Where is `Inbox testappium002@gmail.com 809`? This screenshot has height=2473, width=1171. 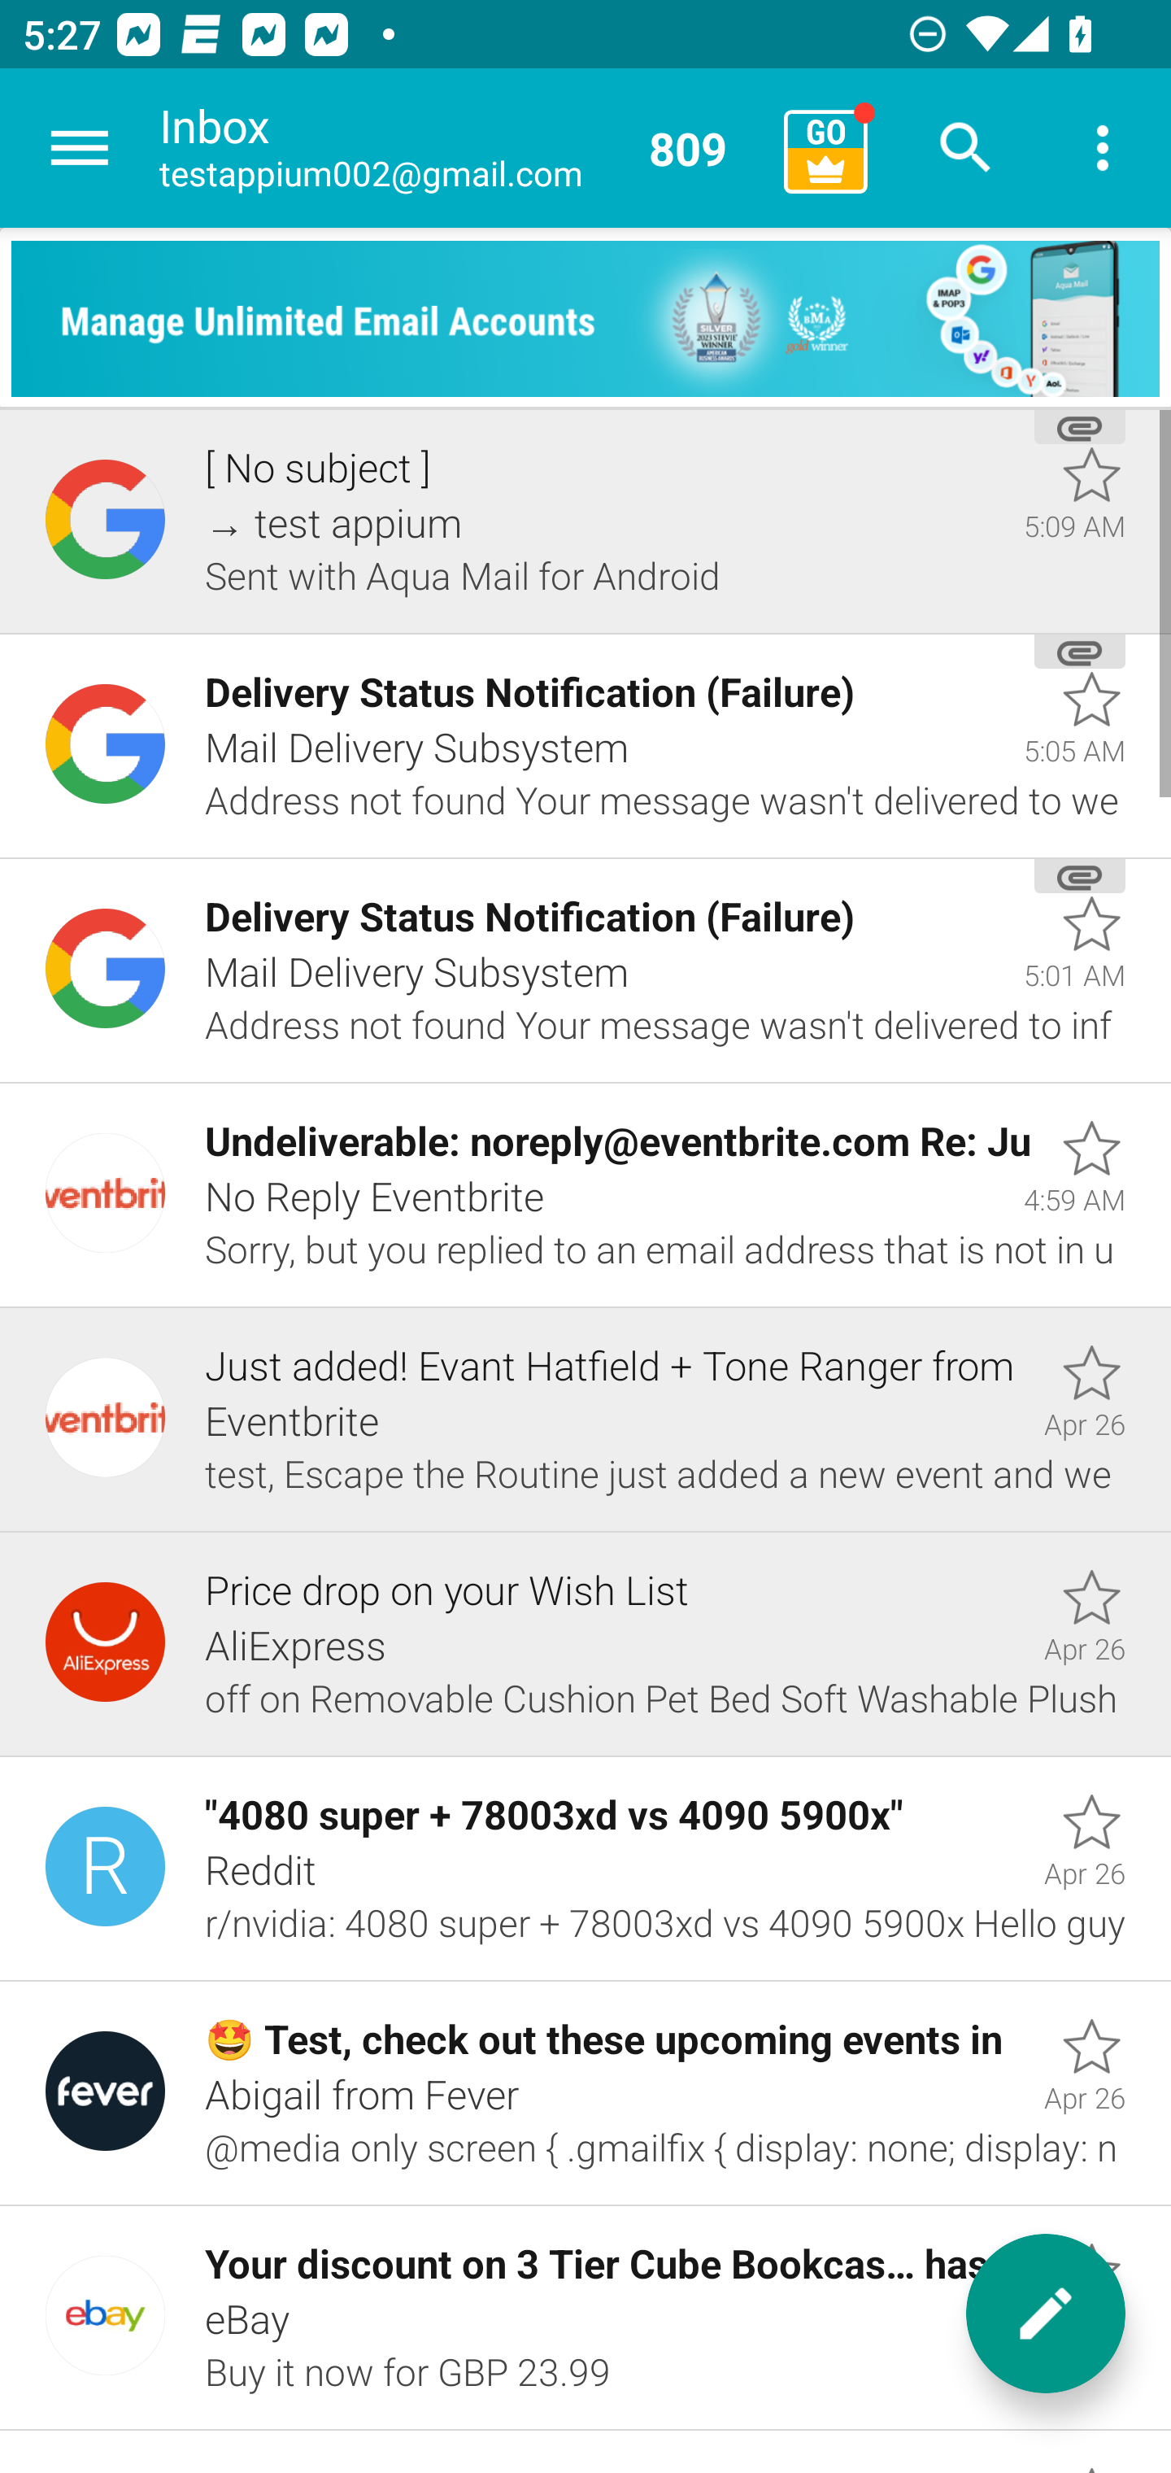
Inbox testappium002@gmail.com 809 is located at coordinates (460, 148).